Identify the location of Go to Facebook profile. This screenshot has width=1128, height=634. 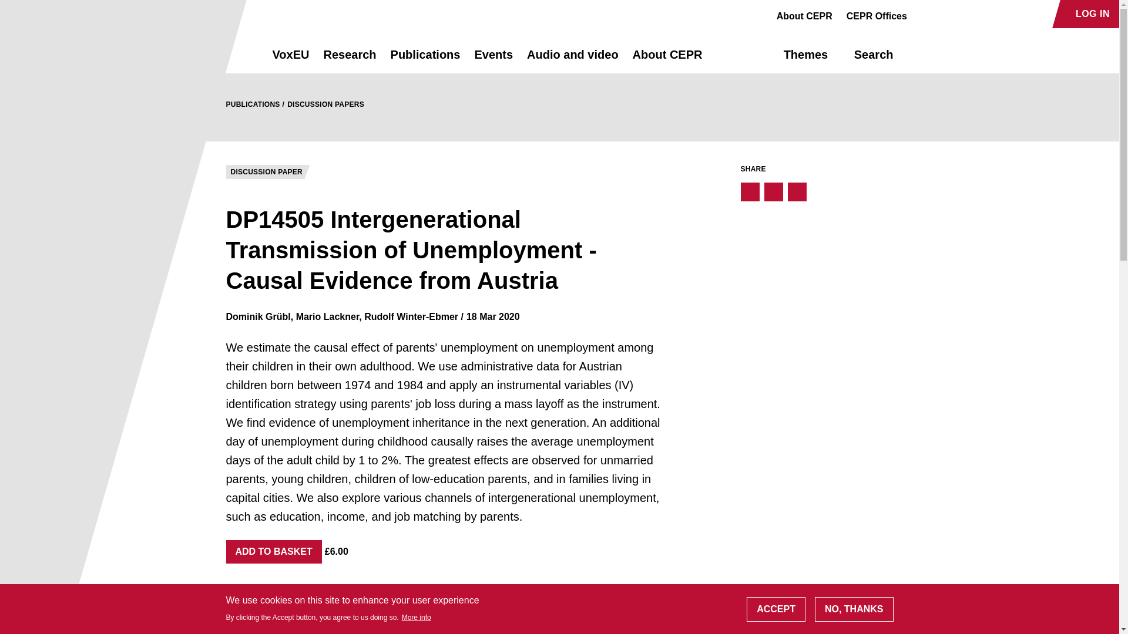
(922, 14).